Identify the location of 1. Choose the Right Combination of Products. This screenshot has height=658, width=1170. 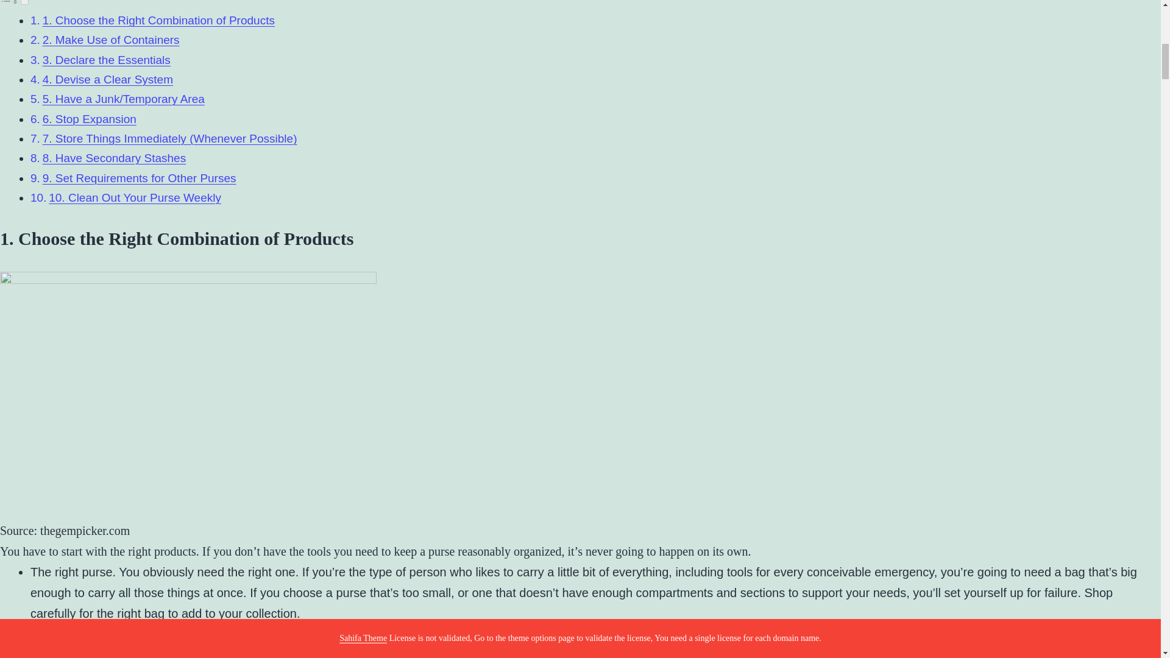
(158, 20).